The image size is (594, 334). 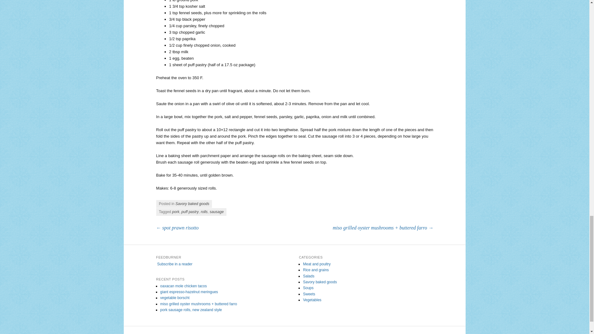 I want to click on Vegetables, so click(x=312, y=300).